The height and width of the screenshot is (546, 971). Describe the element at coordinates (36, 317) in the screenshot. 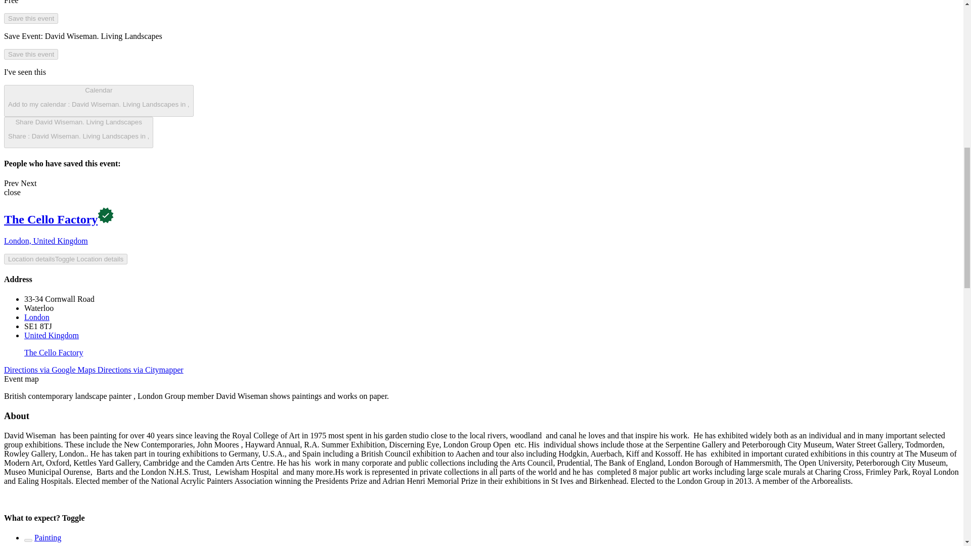

I see `London` at that location.